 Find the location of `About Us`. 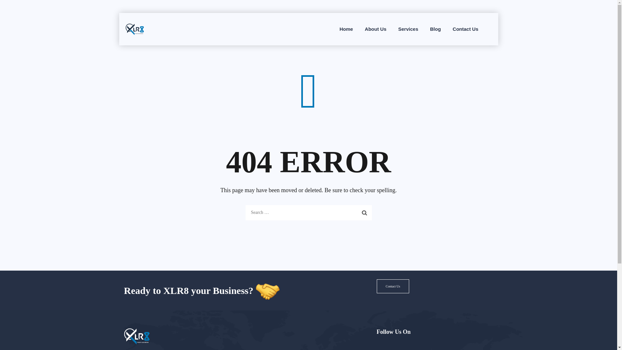

About Us is located at coordinates (375, 29).